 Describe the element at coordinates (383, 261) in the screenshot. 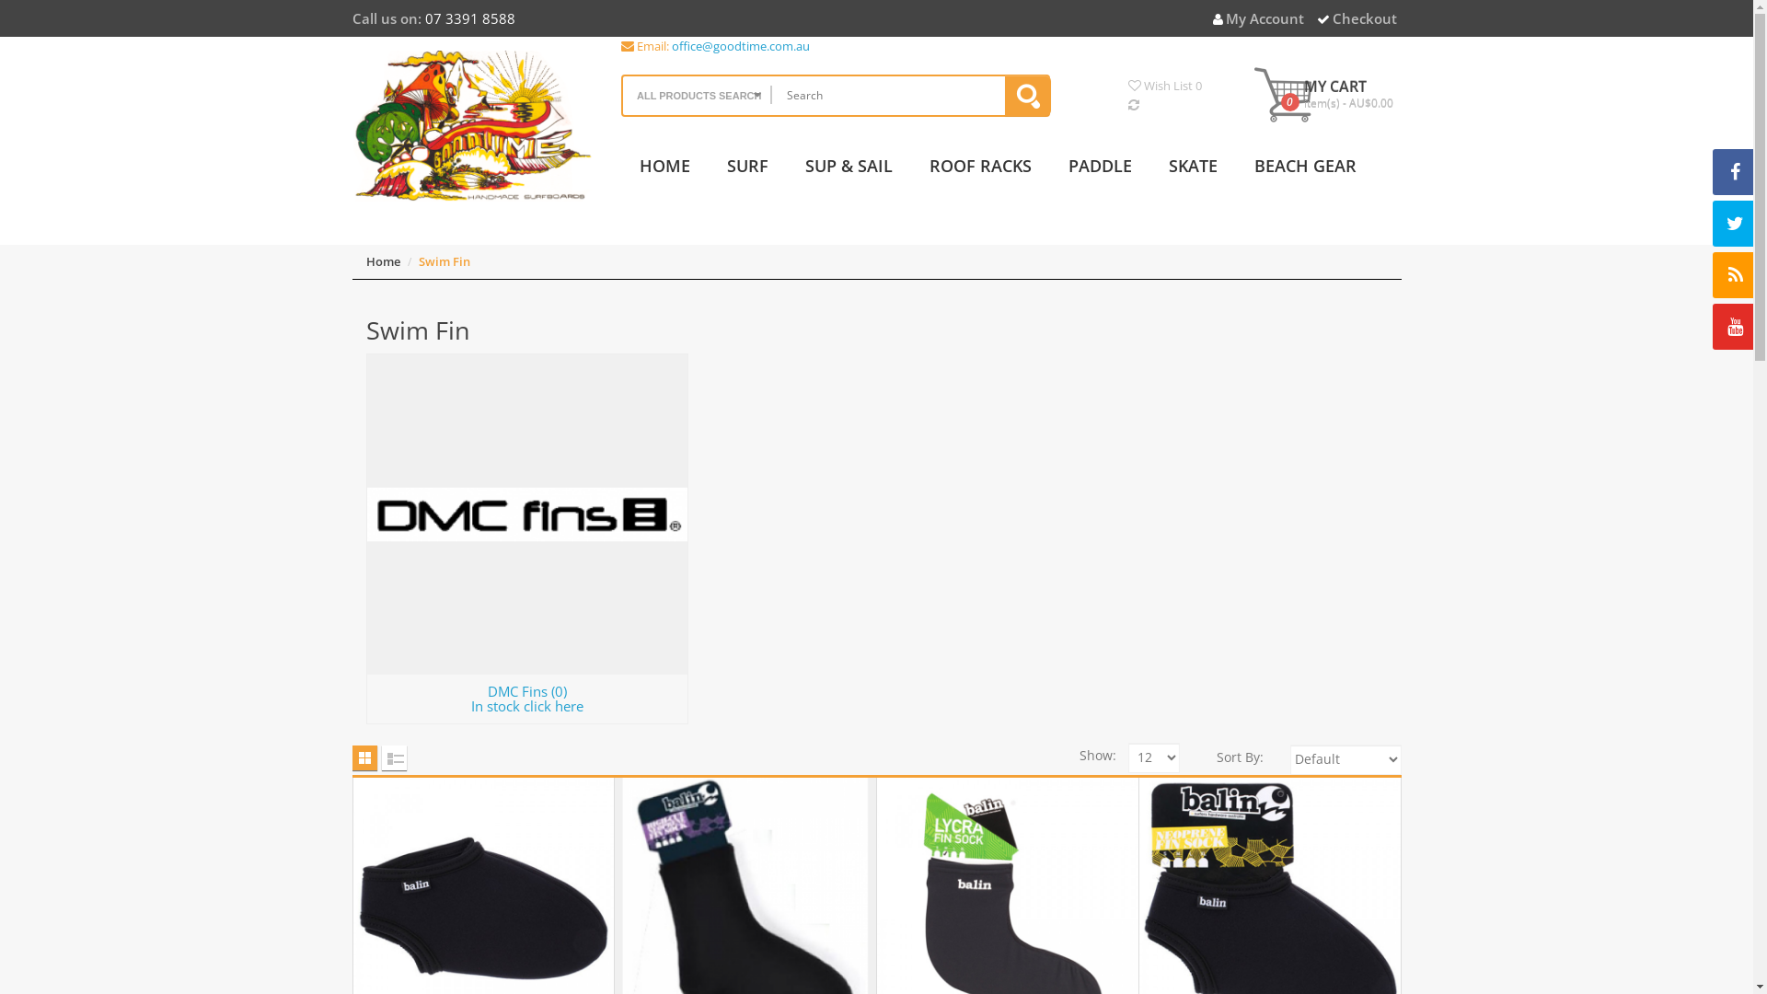

I see `Home` at that location.